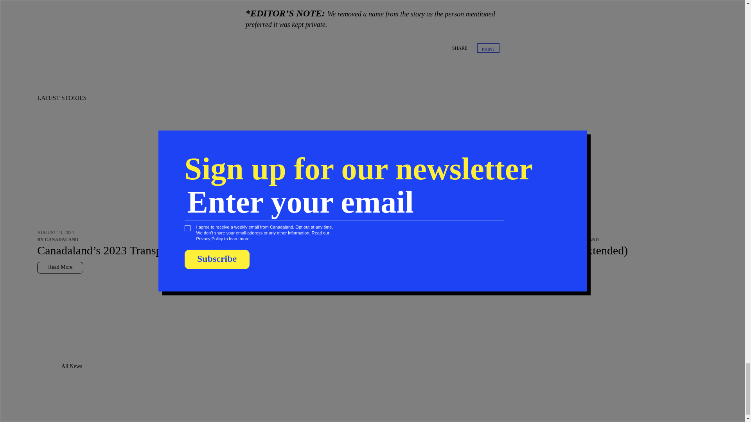  What do you see at coordinates (582, 239) in the screenshot?
I see `Posts by CANADALAND` at bounding box center [582, 239].